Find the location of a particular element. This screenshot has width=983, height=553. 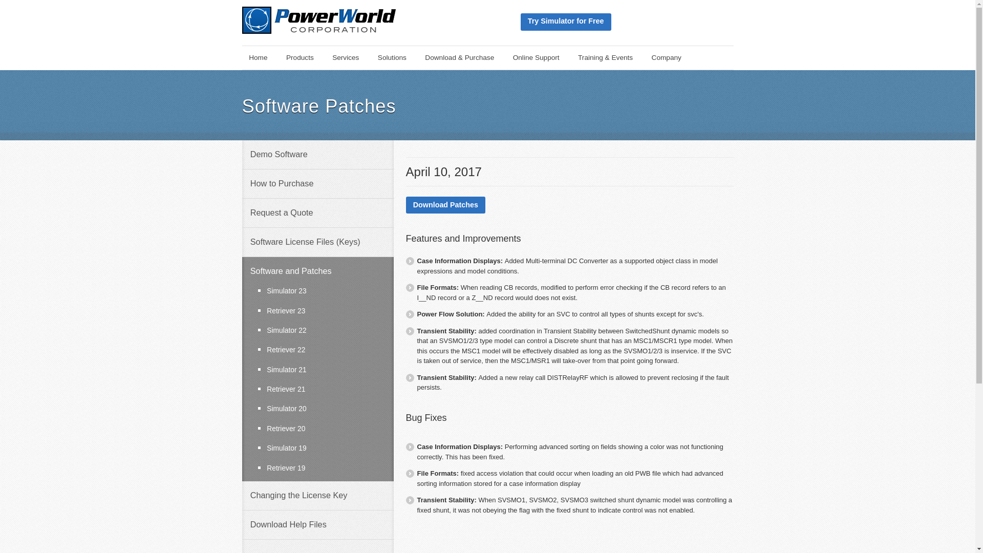

Skip to main content is located at coordinates (249, 53).